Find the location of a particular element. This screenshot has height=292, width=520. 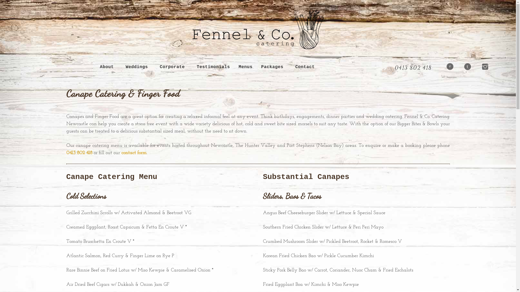

Contact is located at coordinates (305, 67).